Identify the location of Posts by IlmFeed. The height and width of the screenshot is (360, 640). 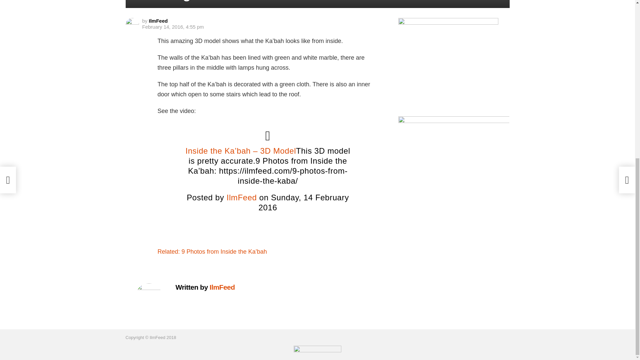
(158, 21).